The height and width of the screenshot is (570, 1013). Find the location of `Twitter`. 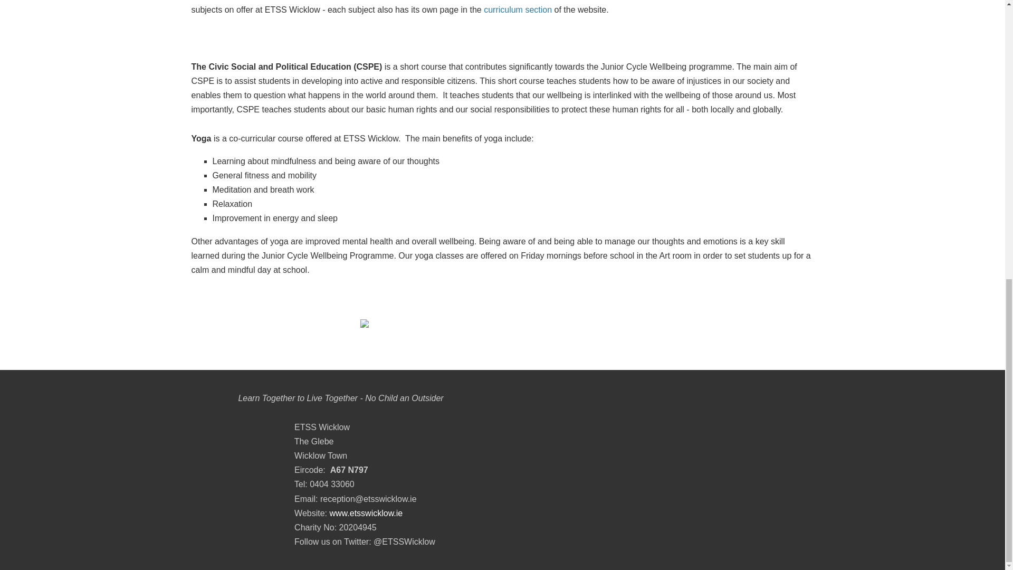

Twitter is located at coordinates (756, 535).